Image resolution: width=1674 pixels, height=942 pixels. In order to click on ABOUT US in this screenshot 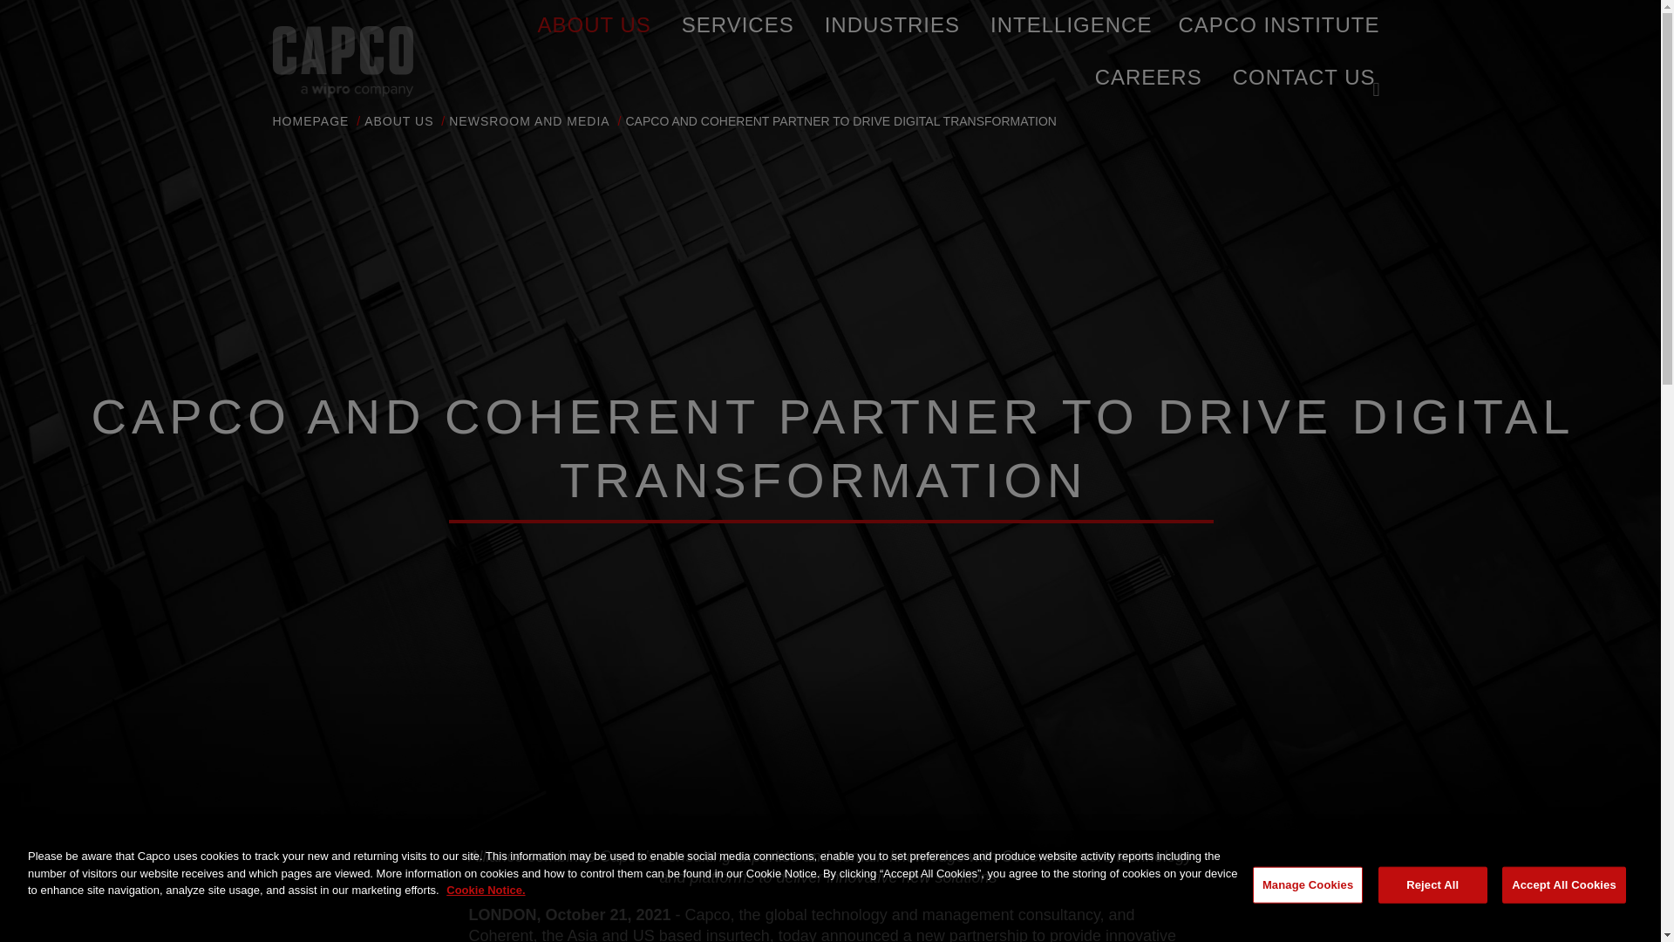, I will do `click(593, 26)`.